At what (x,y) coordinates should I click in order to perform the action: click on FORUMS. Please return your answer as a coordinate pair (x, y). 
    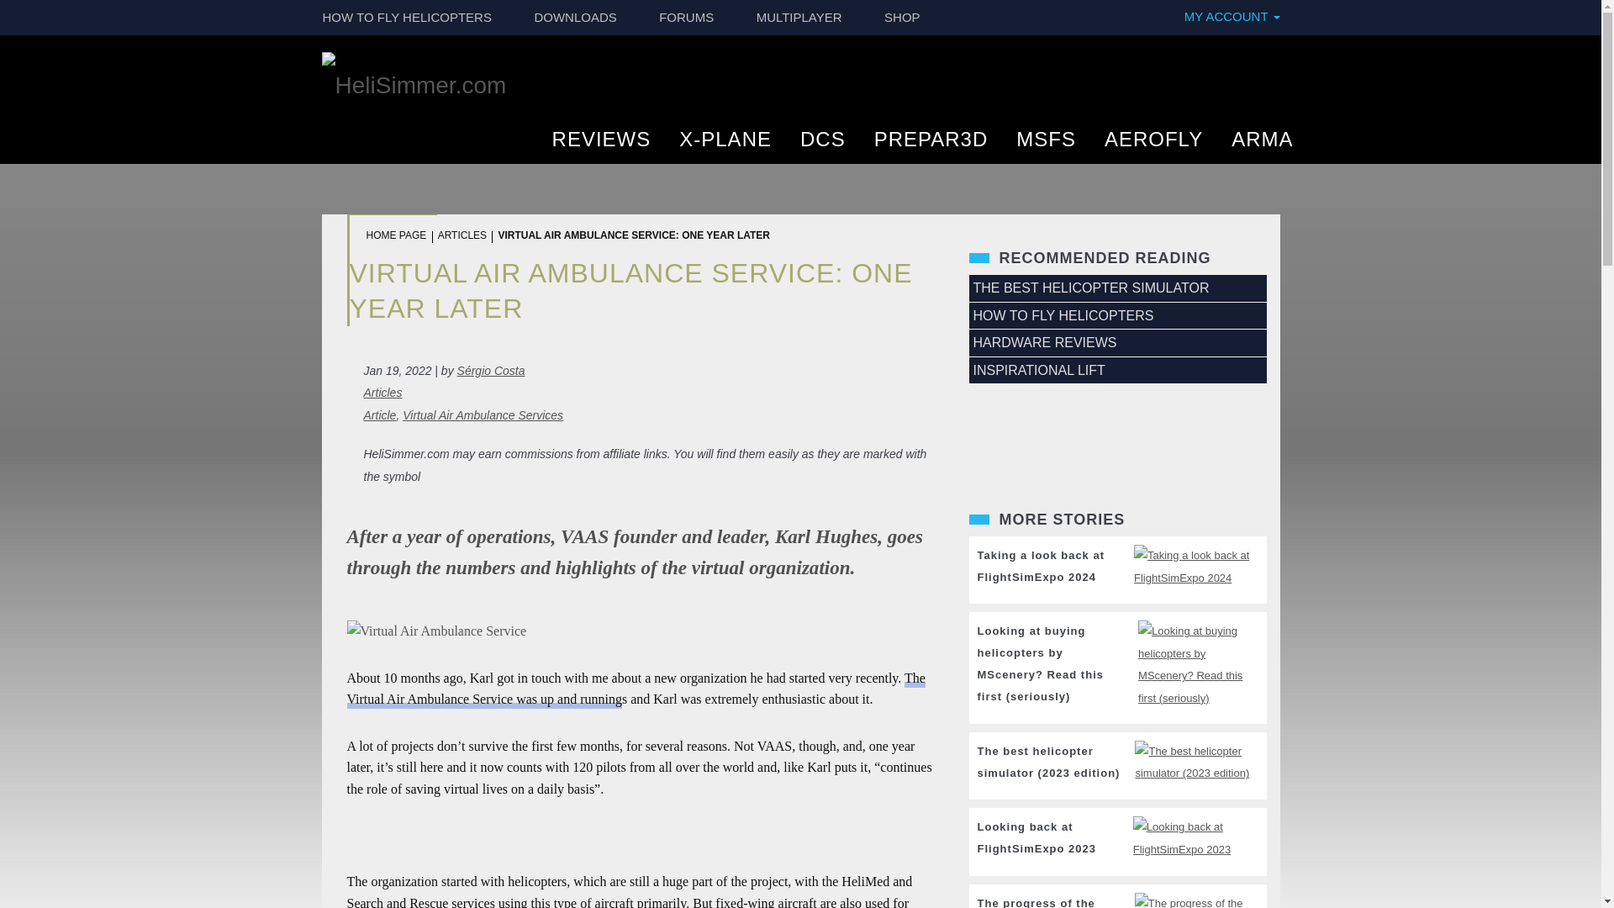
    Looking at the image, I should click on (686, 18).